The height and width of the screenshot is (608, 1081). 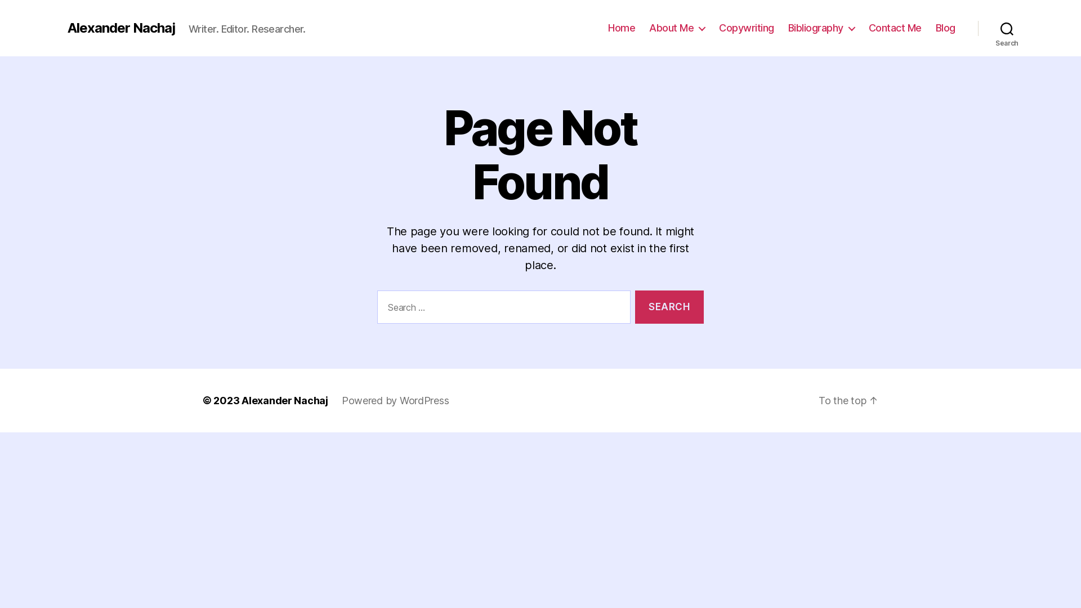 What do you see at coordinates (622, 28) in the screenshot?
I see `Home` at bounding box center [622, 28].